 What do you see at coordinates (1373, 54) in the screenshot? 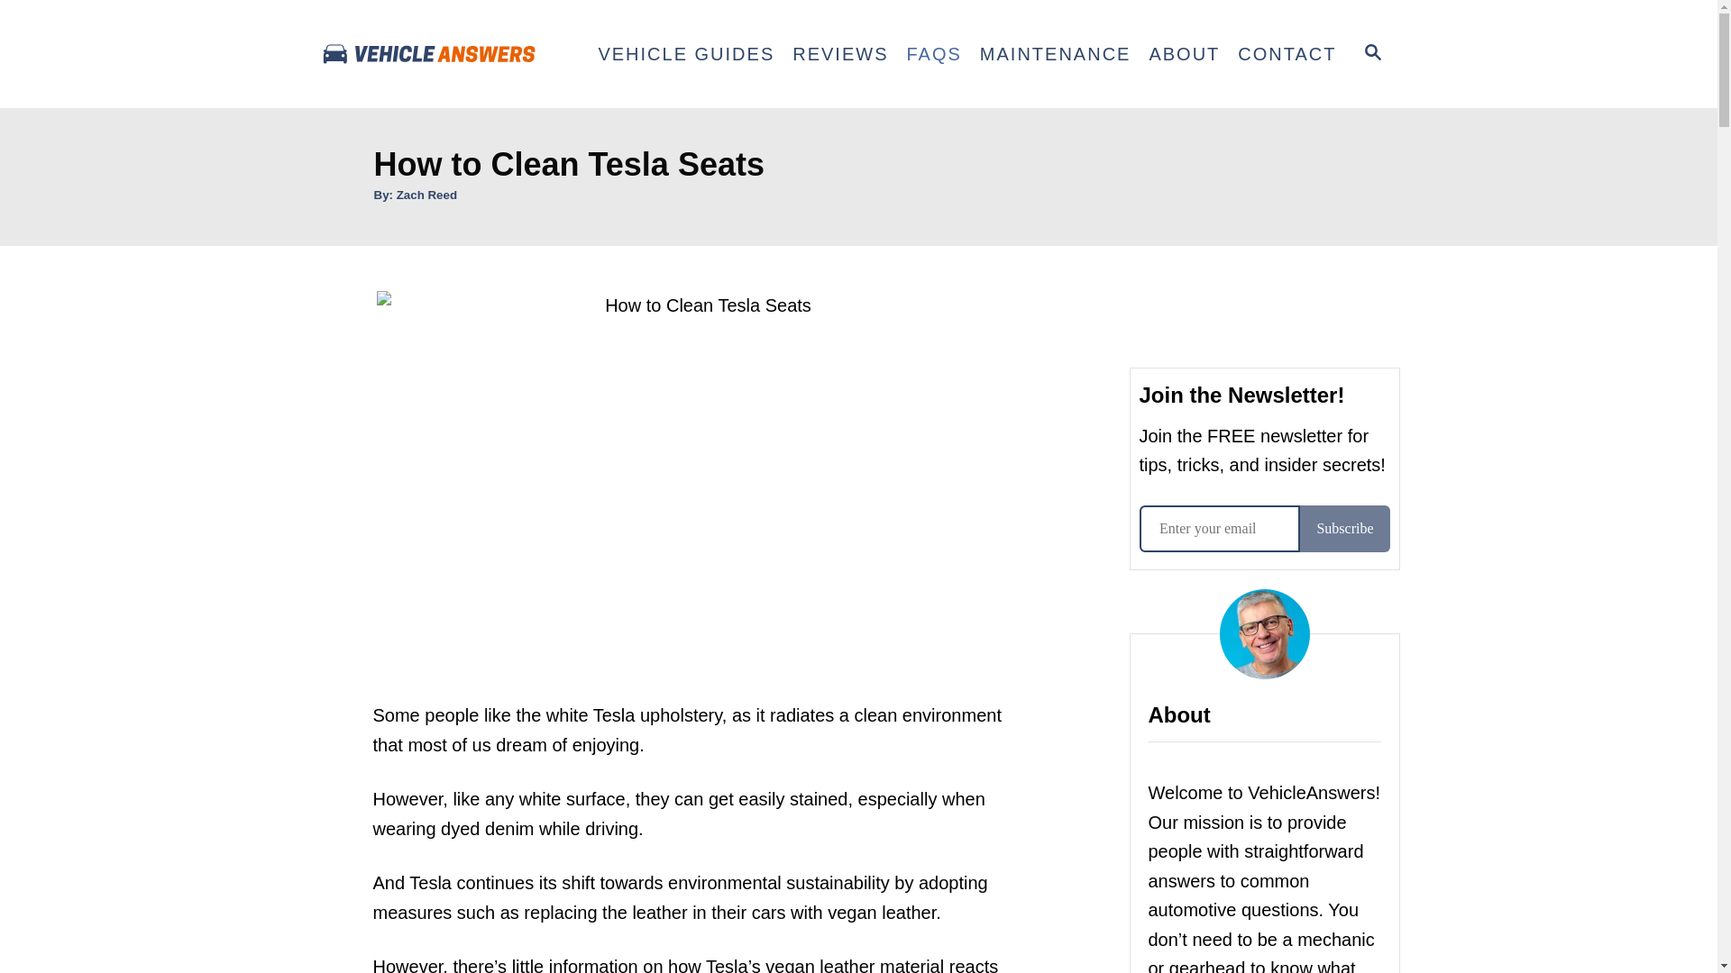
I see `SEARCH` at bounding box center [1373, 54].